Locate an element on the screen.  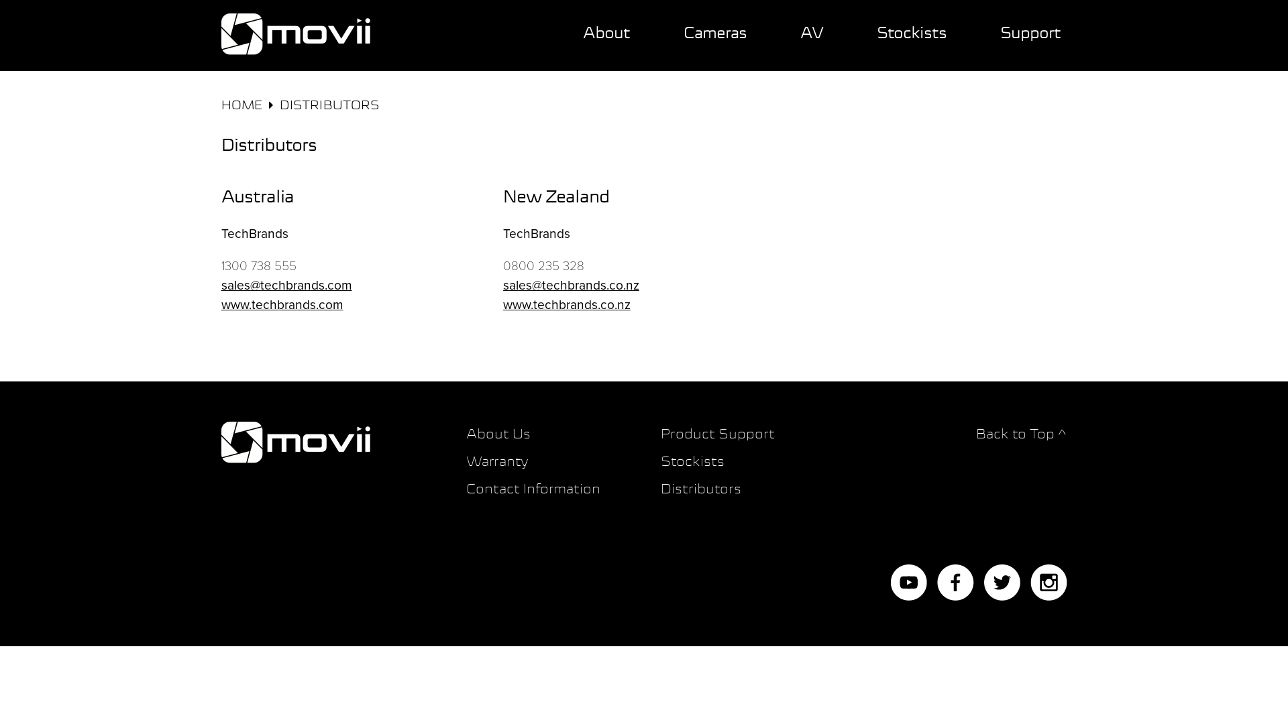
Support is located at coordinates (1030, 44).